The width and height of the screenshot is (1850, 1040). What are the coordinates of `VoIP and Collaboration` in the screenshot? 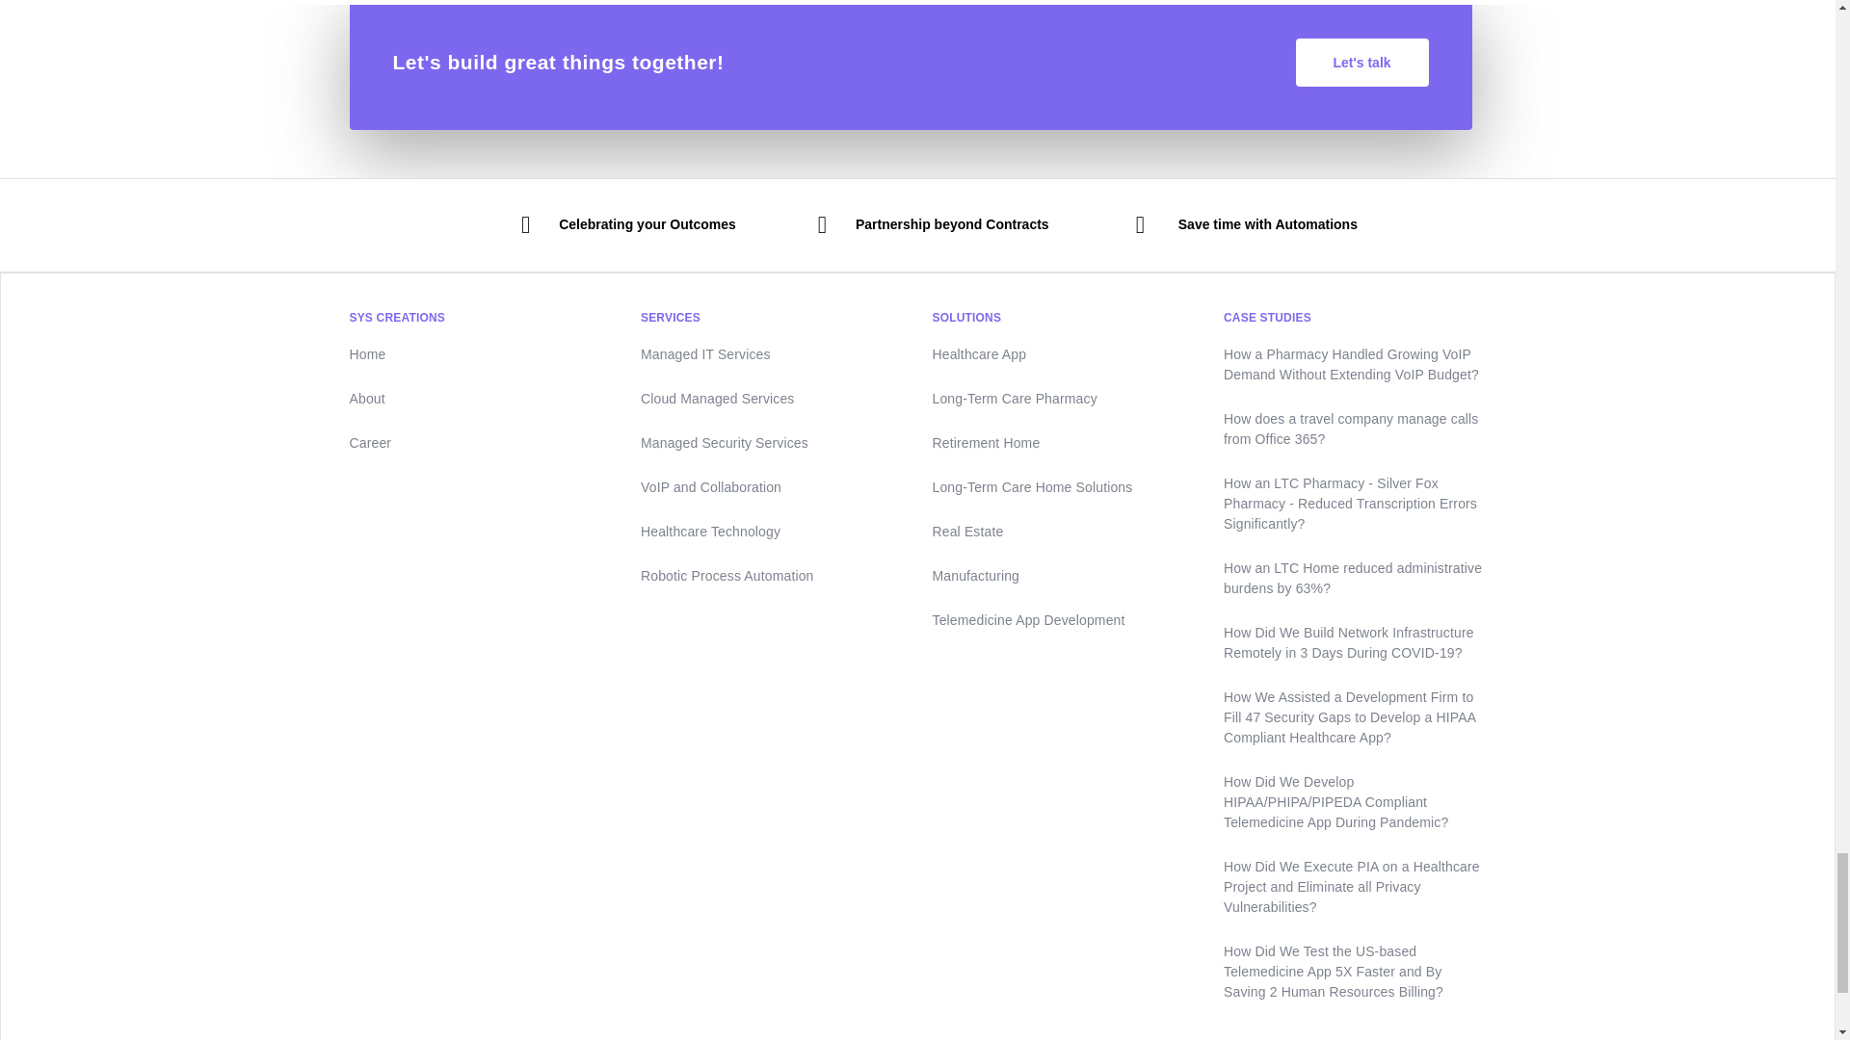 It's located at (772, 487).